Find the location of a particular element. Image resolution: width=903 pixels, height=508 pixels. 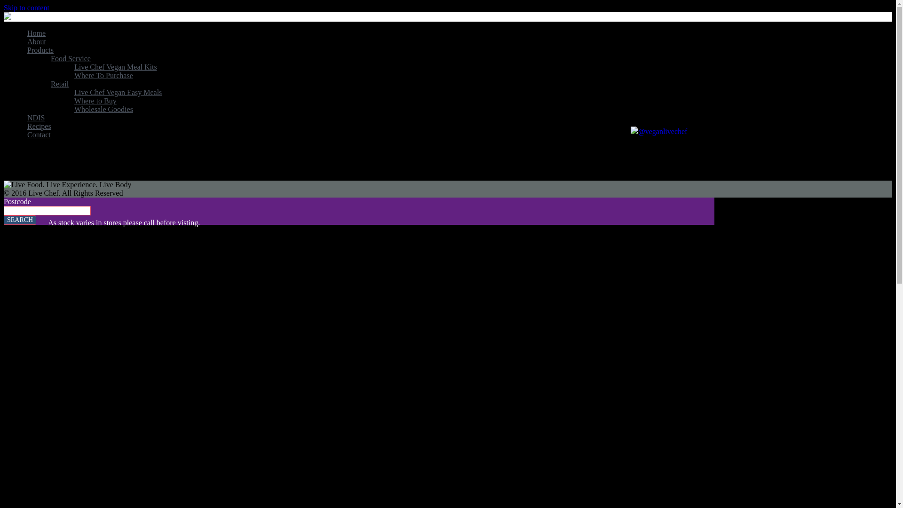

Live Chef Vegan Meal Kits is located at coordinates (116, 67).